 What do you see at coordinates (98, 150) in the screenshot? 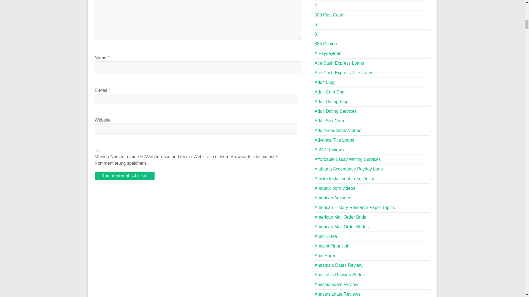
I see `yes` at bounding box center [98, 150].